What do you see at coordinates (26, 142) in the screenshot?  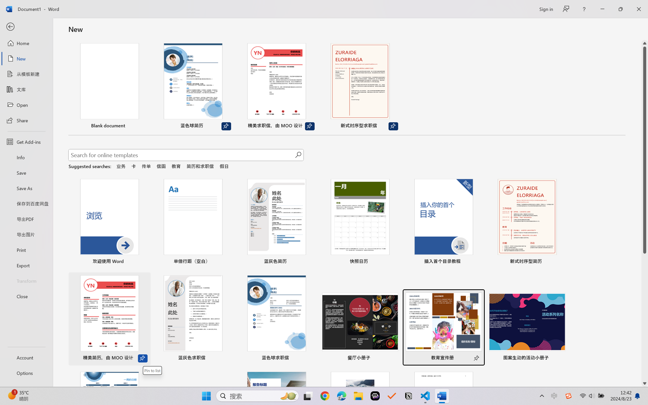 I see `Get Add-ins` at bounding box center [26, 142].